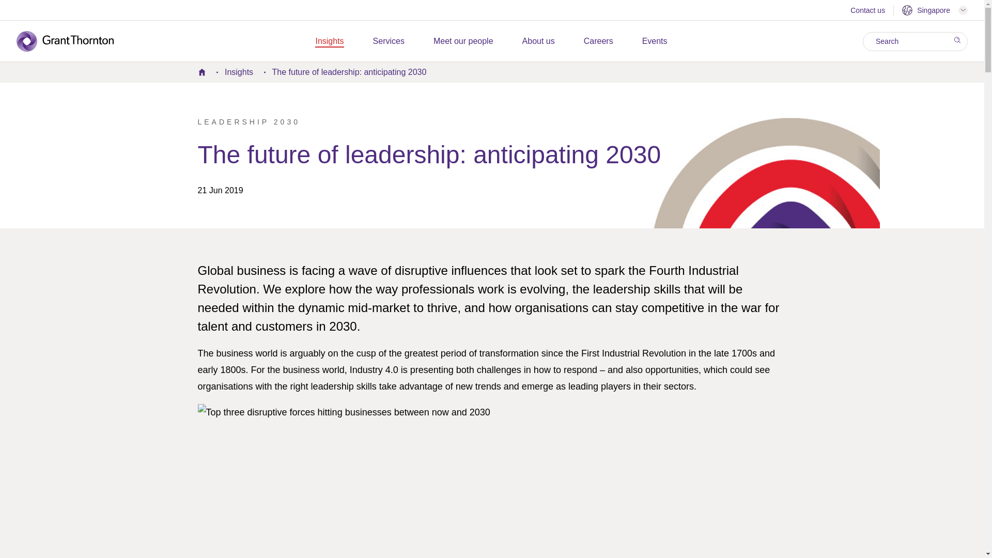 The image size is (992, 558). What do you see at coordinates (655, 41) in the screenshot?
I see `Events` at bounding box center [655, 41].